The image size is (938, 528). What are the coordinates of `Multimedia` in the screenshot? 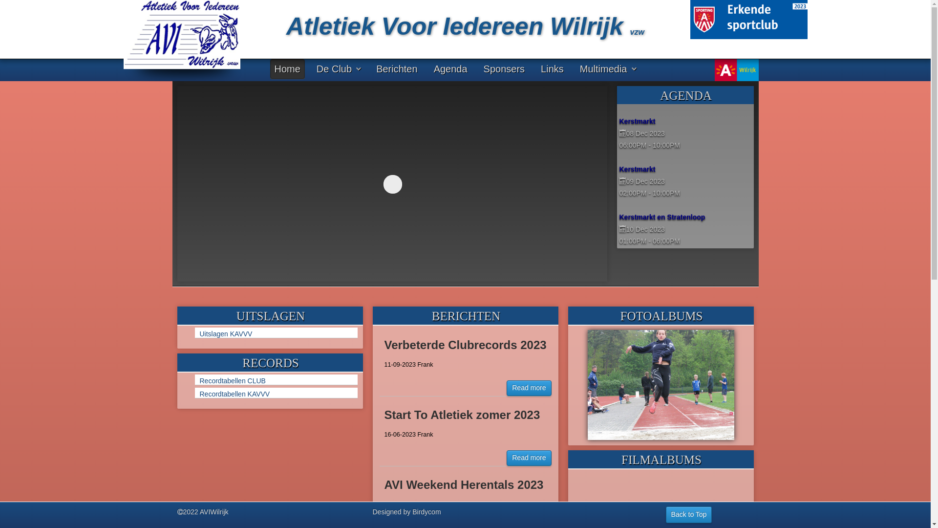 It's located at (608, 69).